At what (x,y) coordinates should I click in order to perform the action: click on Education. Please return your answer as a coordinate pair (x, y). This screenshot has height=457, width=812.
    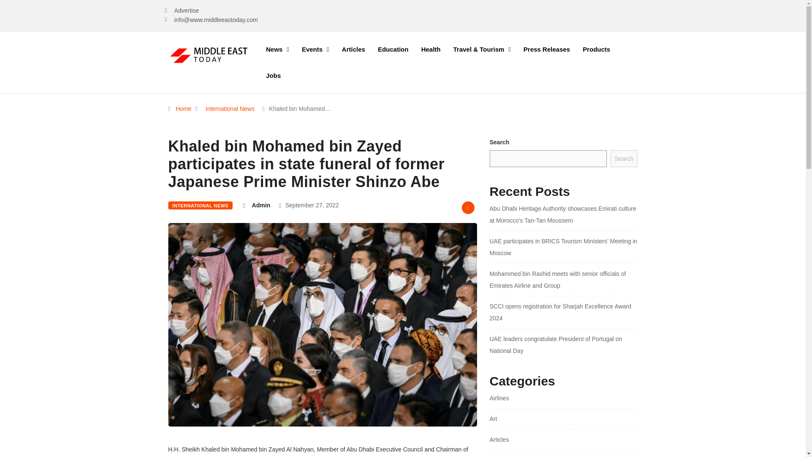
    Looking at the image, I should click on (393, 49).